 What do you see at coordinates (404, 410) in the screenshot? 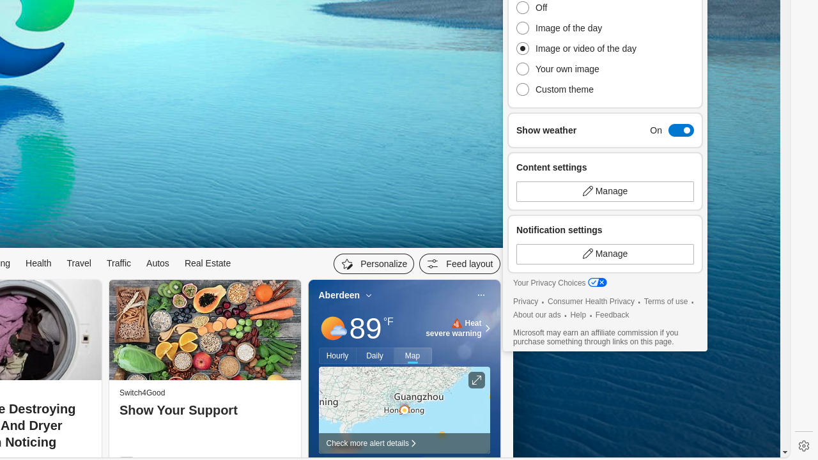
I see `Larger map ` at bounding box center [404, 410].